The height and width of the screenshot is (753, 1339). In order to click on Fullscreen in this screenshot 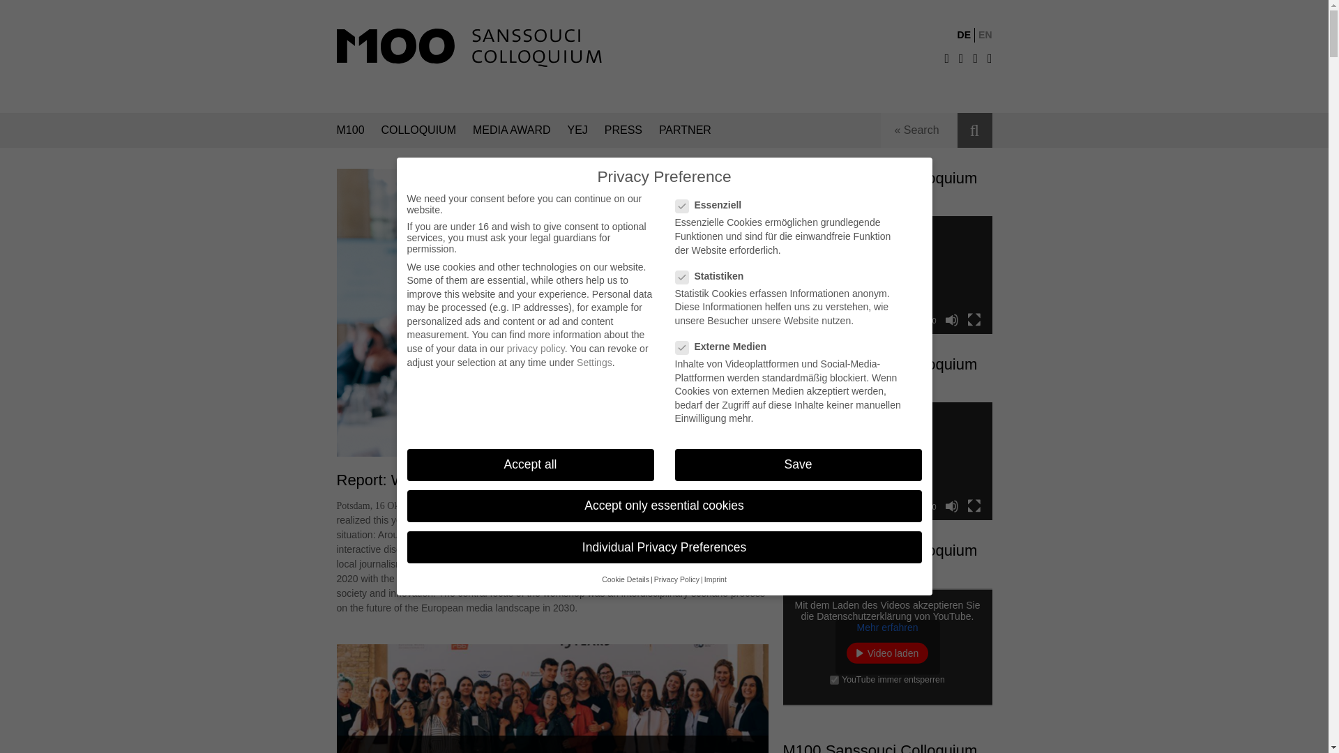, I will do `click(974, 506)`.